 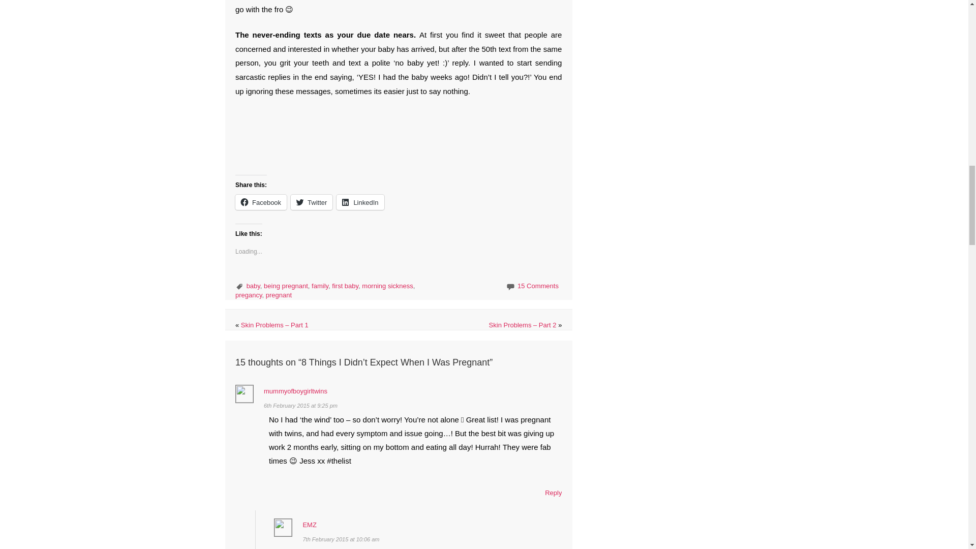 What do you see at coordinates (286, 286) in the screenshot?
I see `being pregnant` at bounding box center [286, 286].